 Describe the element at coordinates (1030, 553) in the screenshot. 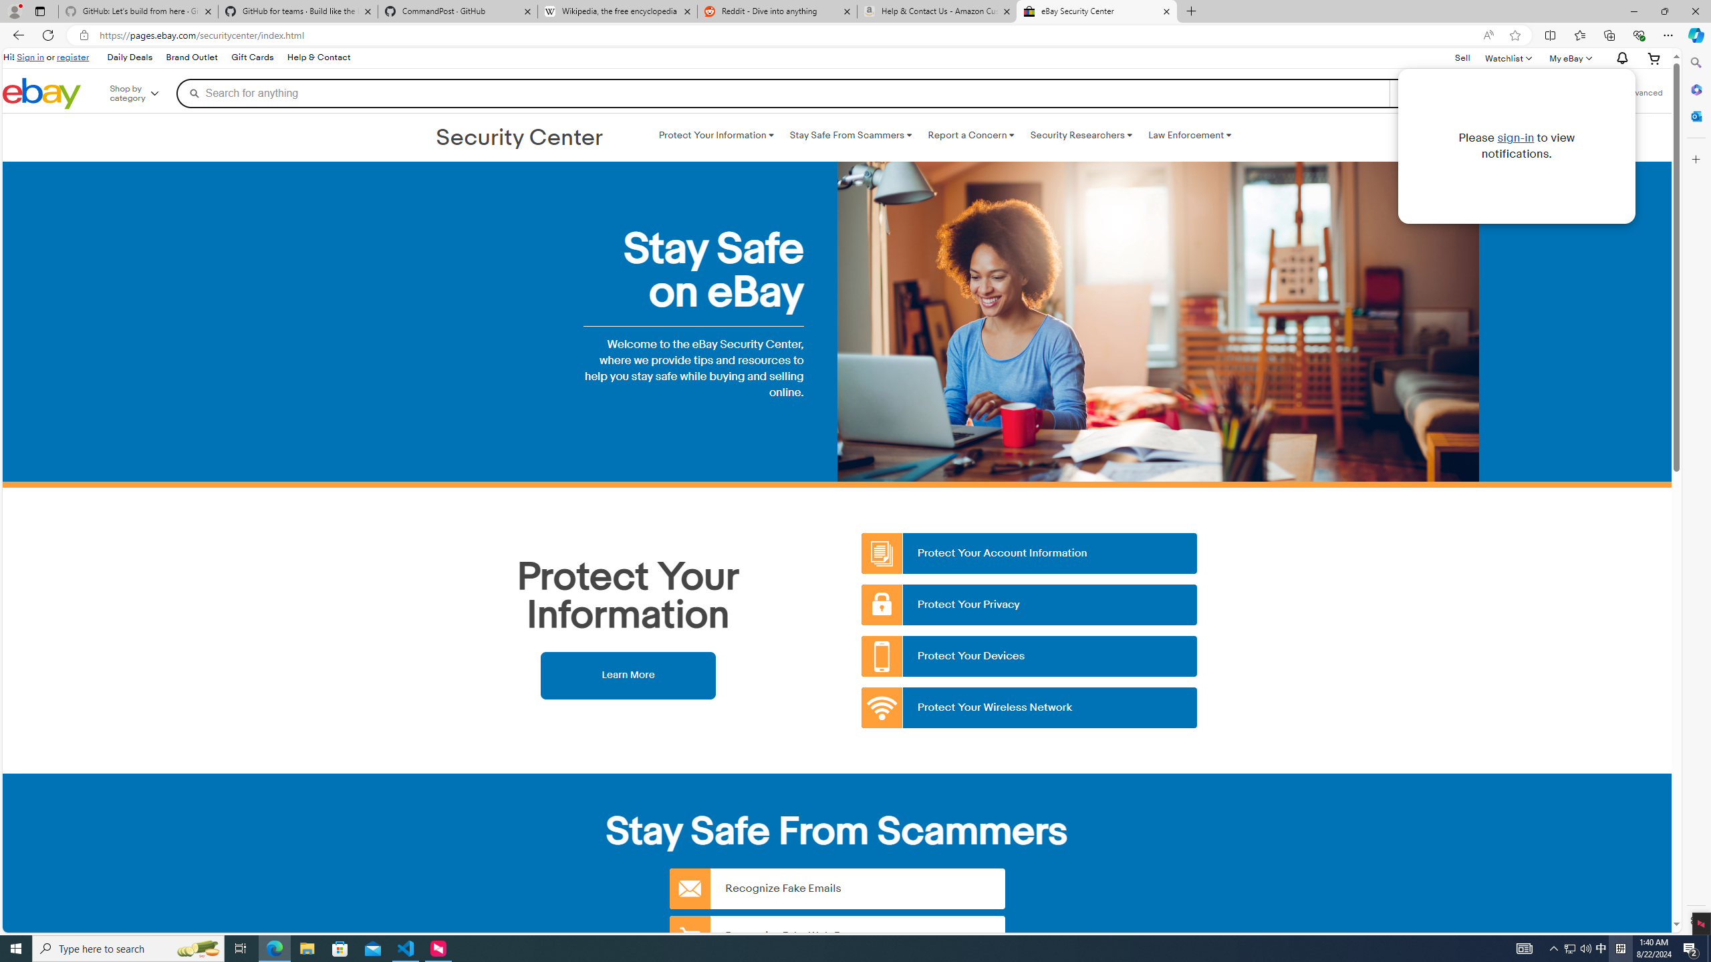

I see `Protect Your Account Information` at that location.